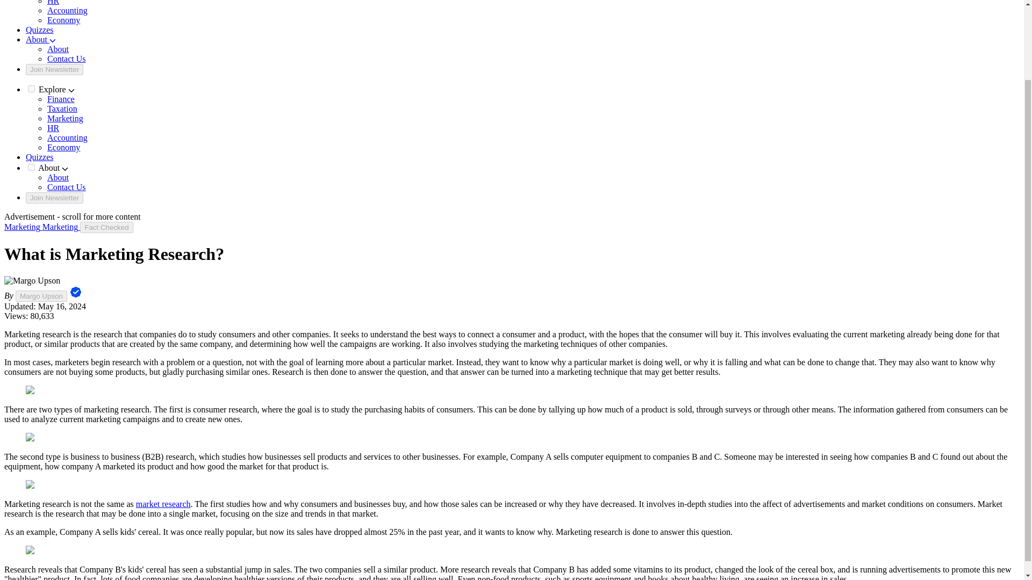  I want to click on Economy, so click(63, 20).